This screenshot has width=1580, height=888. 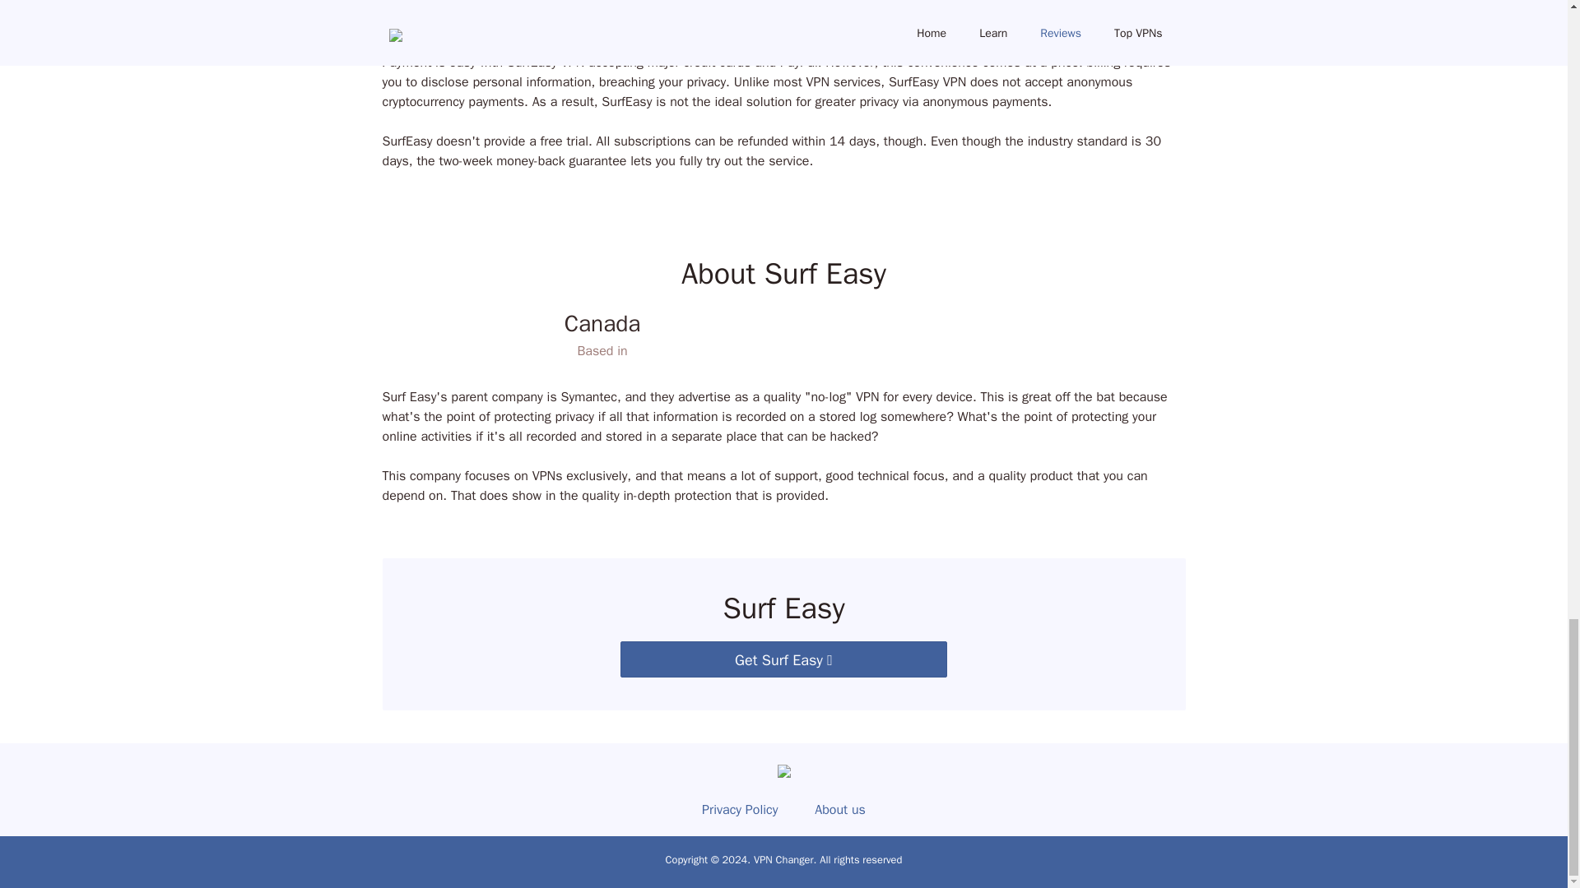 What do you see at coordinates (783, 659) in the screenshot?
I see `Get Surf Easy` at bounding box center [783, 659].